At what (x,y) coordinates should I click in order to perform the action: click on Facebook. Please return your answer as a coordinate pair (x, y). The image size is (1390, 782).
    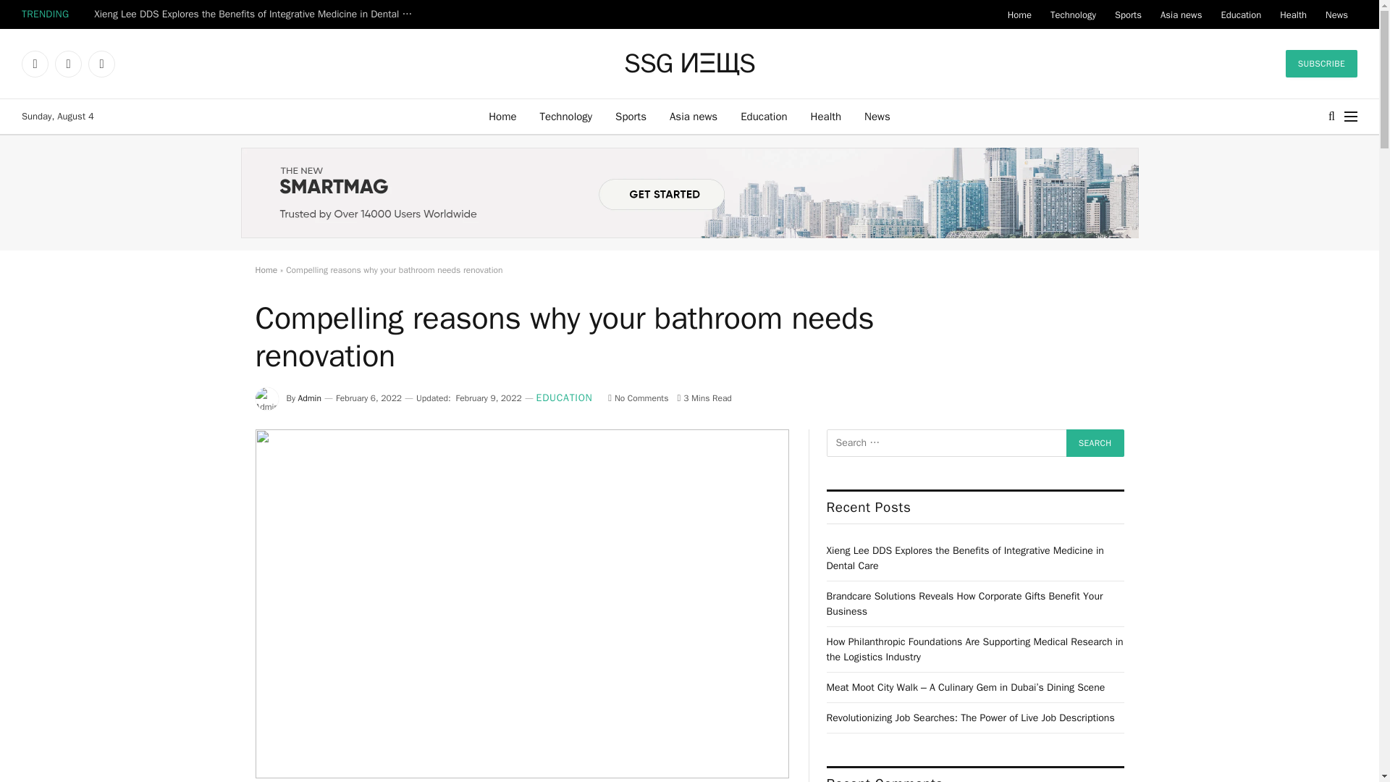
    Looking at the image, I should click on (35, 64).